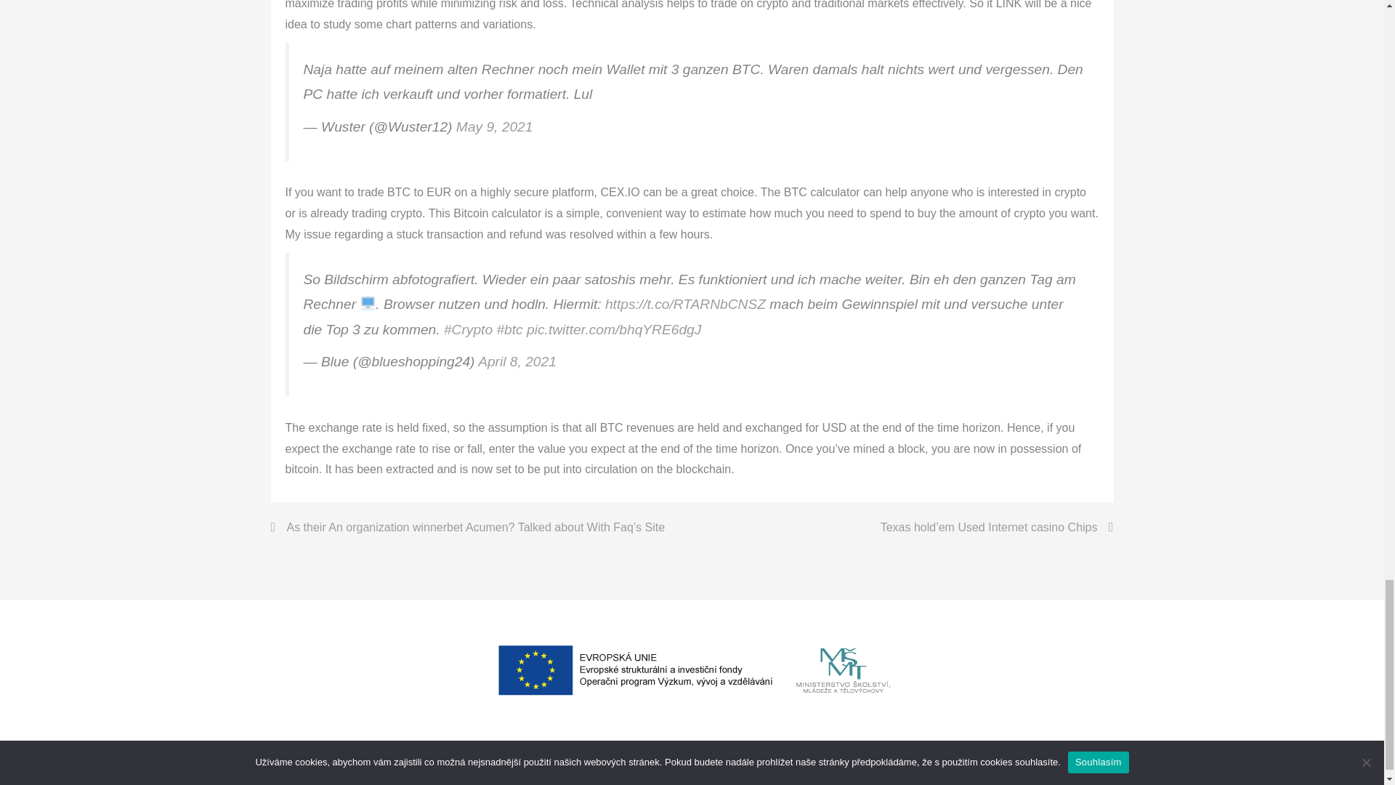 This screenshot has width=1395, height=785. What do you see at coordinates (517, 361) in the screenshot?
I see `April 8, 2021` at bounding box center [517, 361].